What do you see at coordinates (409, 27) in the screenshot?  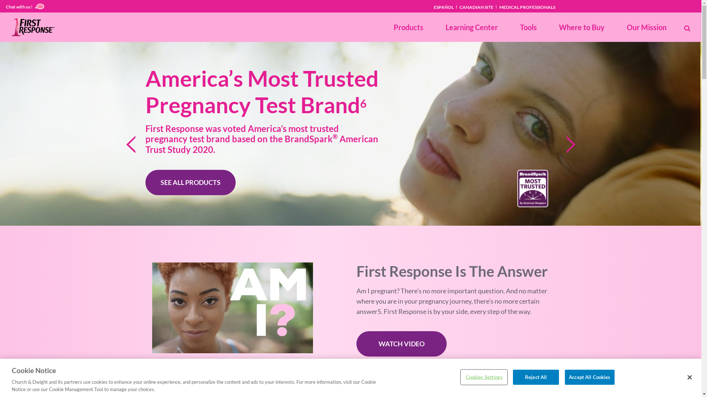 I see `Products` at bounding box center [409, 27].